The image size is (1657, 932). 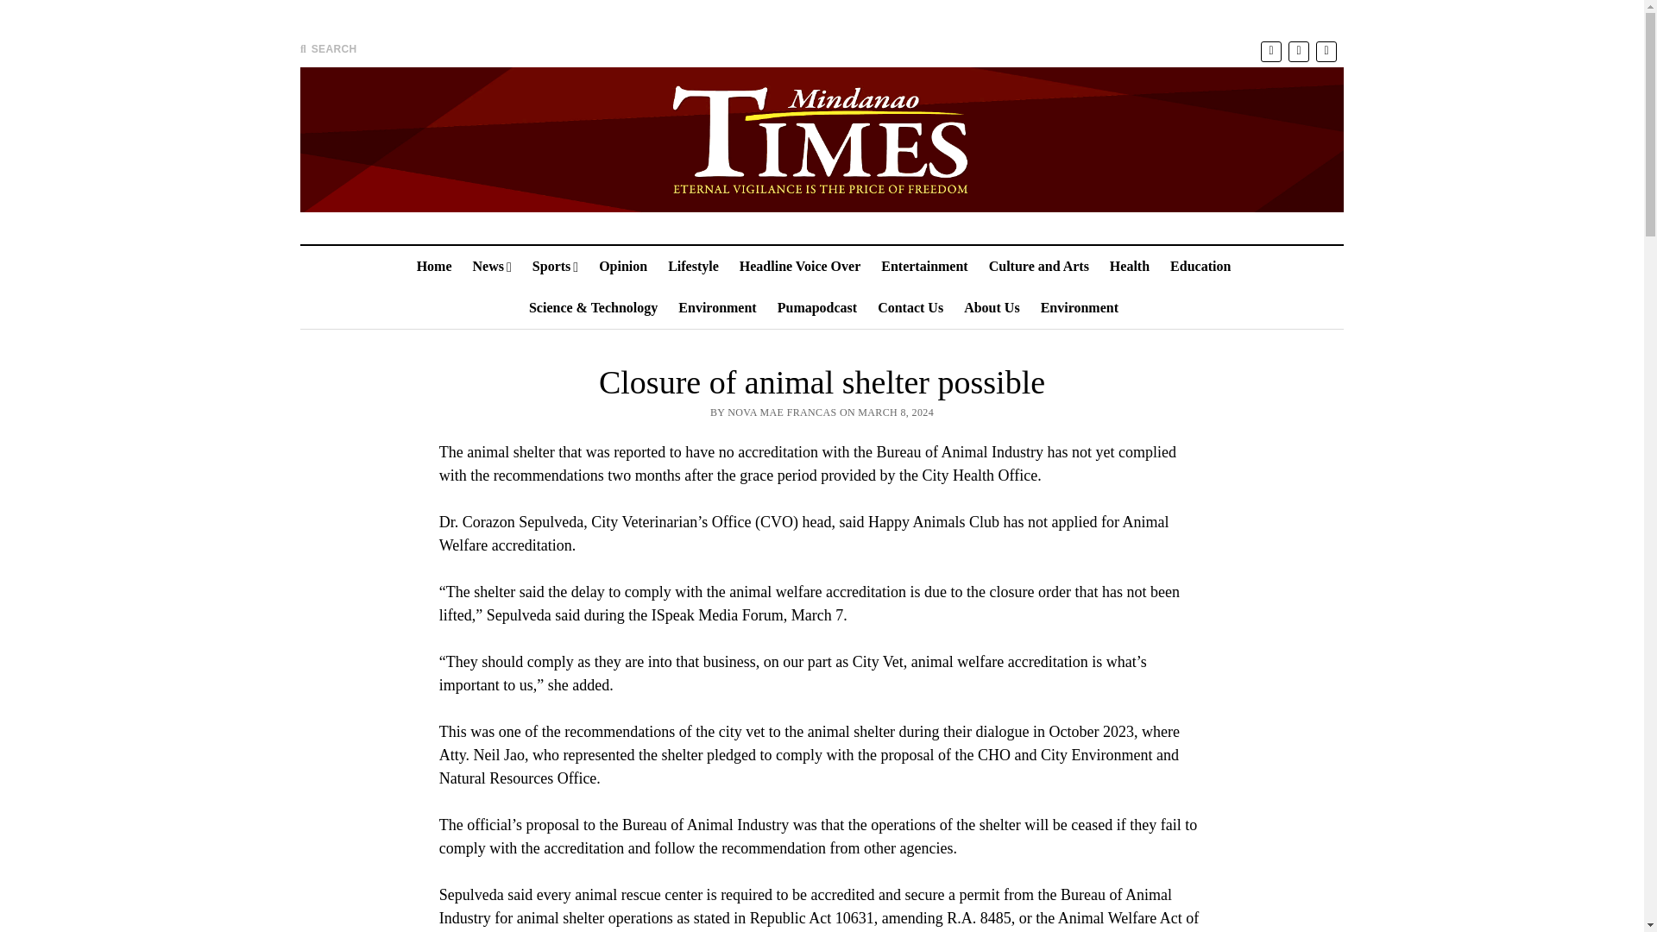 What do you see at coordinates (693, 266) in the screenshot?
I see `Lifestyle` at bounding box center [693, 266].